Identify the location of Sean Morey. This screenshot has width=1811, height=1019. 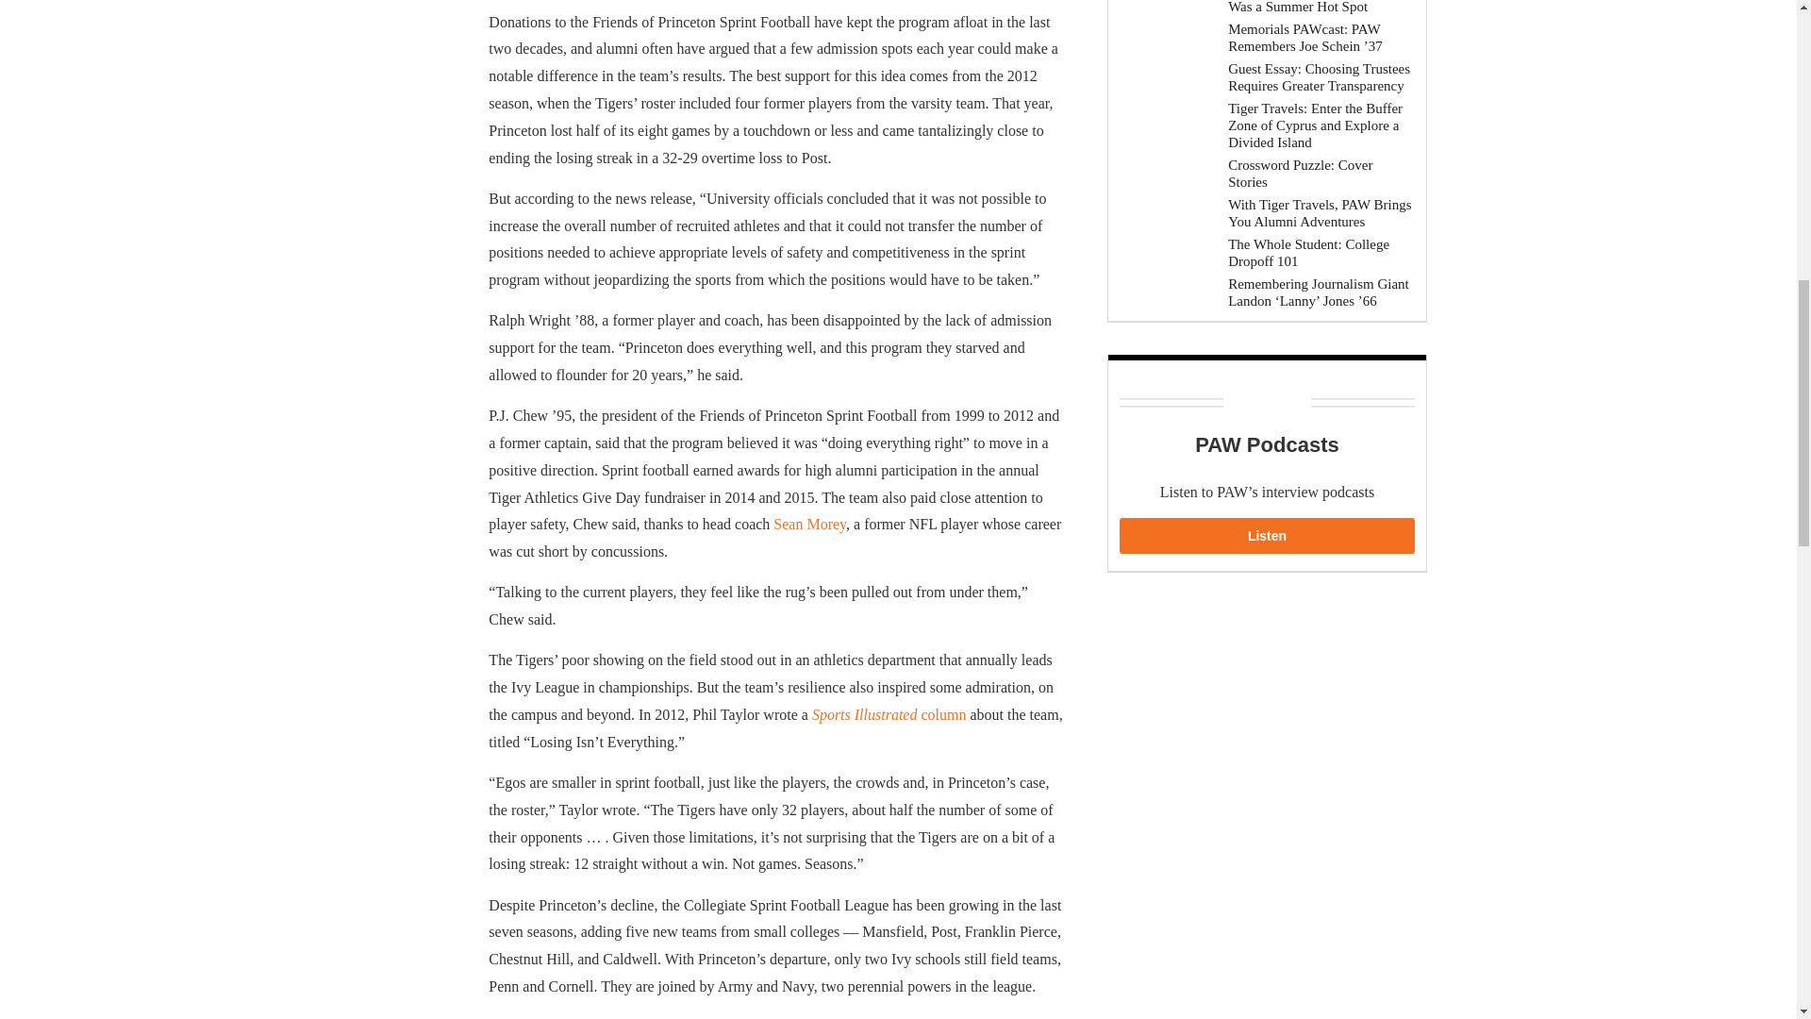
(809, 523).